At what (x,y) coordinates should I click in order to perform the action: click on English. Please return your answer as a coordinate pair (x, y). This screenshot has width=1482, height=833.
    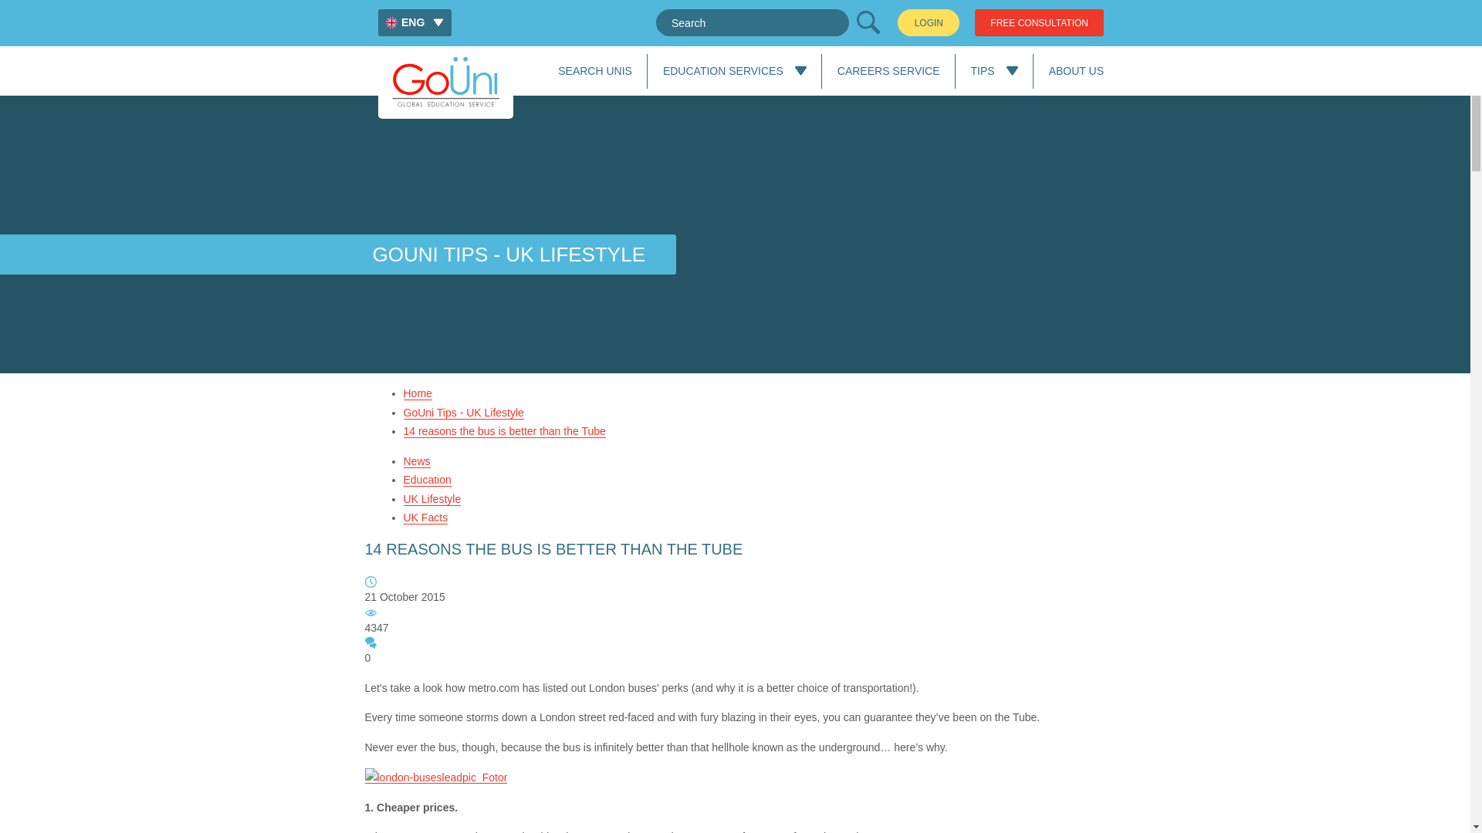
    Looking at the image, I should click on (414, 22).